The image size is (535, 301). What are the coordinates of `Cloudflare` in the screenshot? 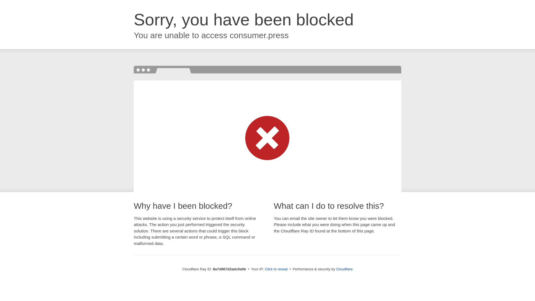 It's located at (344, 269).